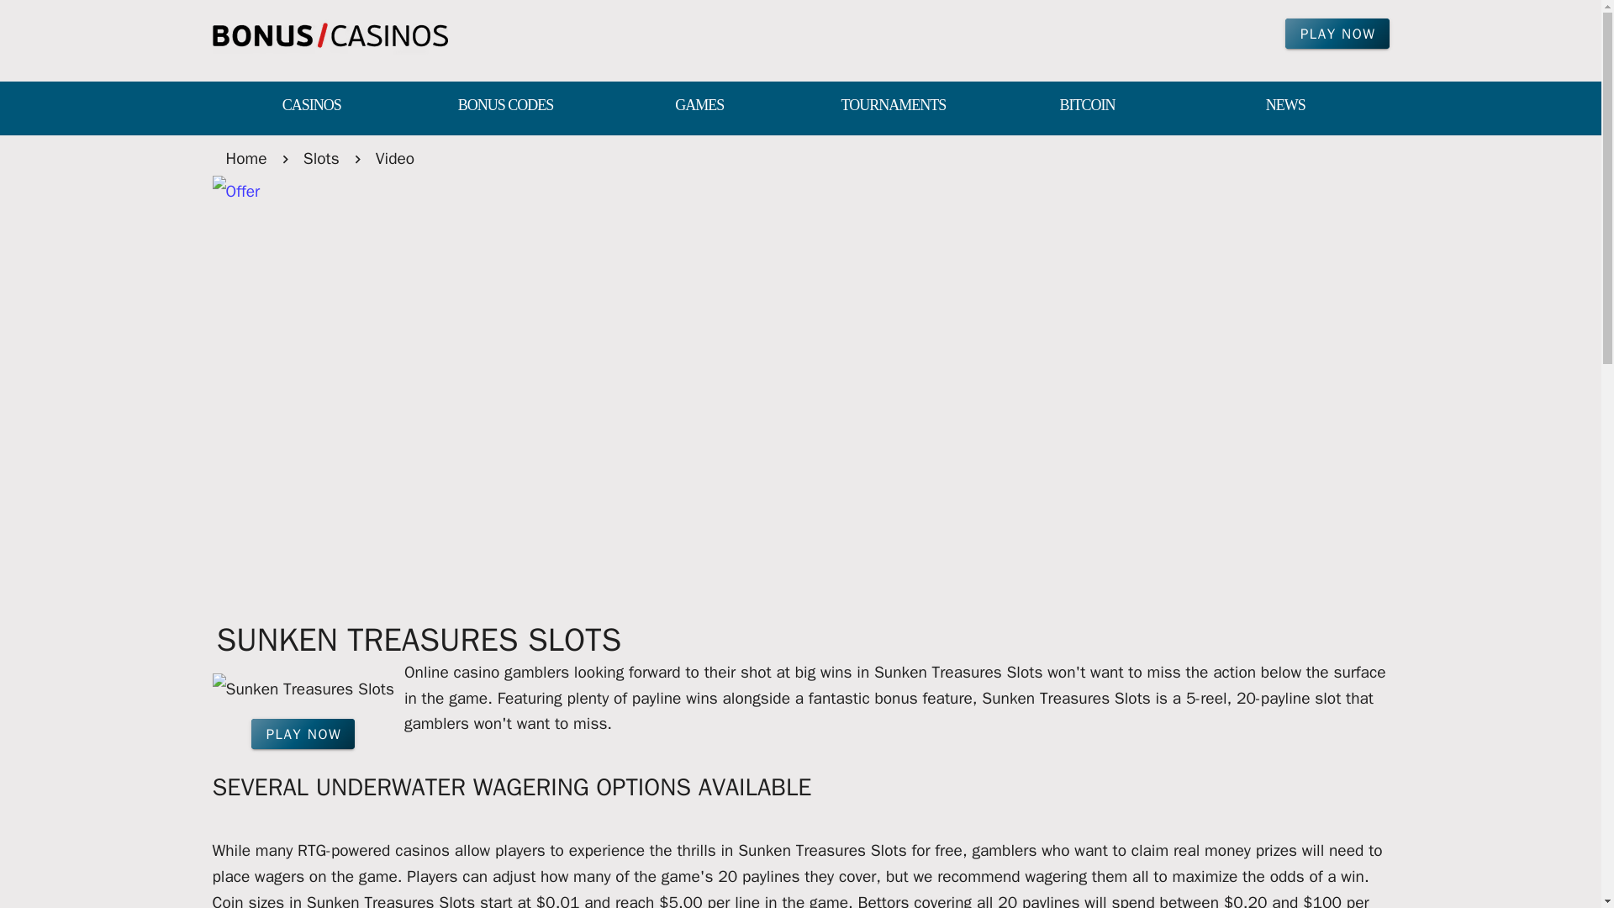 This screenshot has width=1614, height=908. Describe the element at coordinates (699, 106) in the screenshot. I see `GAMES` at that location.